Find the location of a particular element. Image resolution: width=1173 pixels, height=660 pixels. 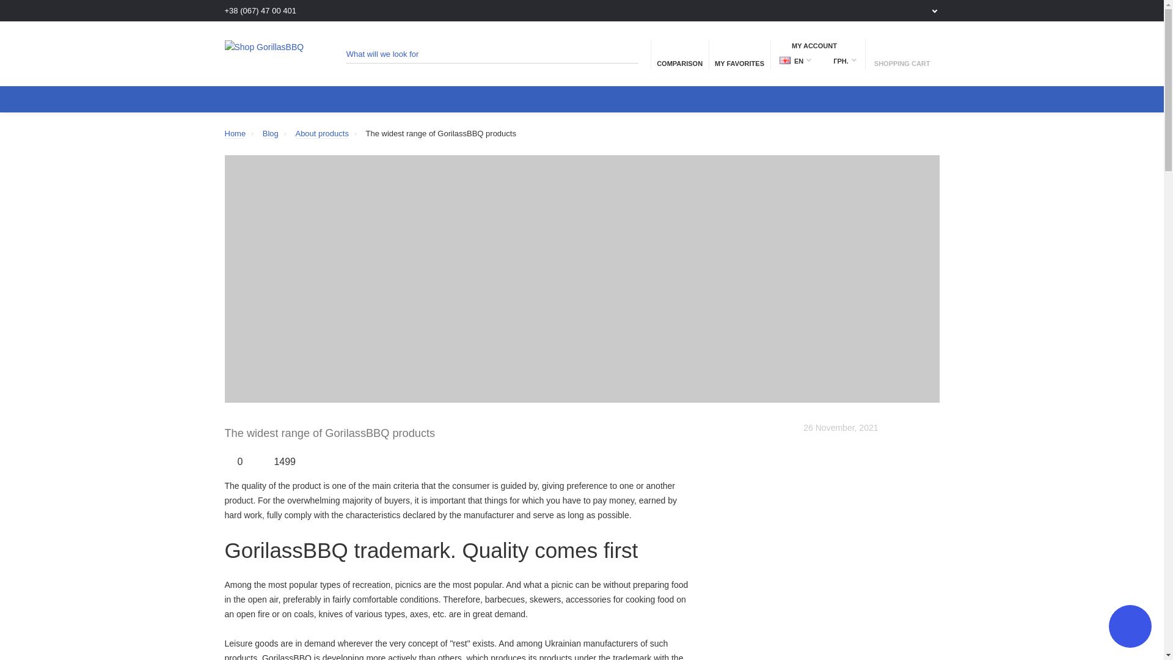

MY FAVORITES is located at coordinates (739, 54).